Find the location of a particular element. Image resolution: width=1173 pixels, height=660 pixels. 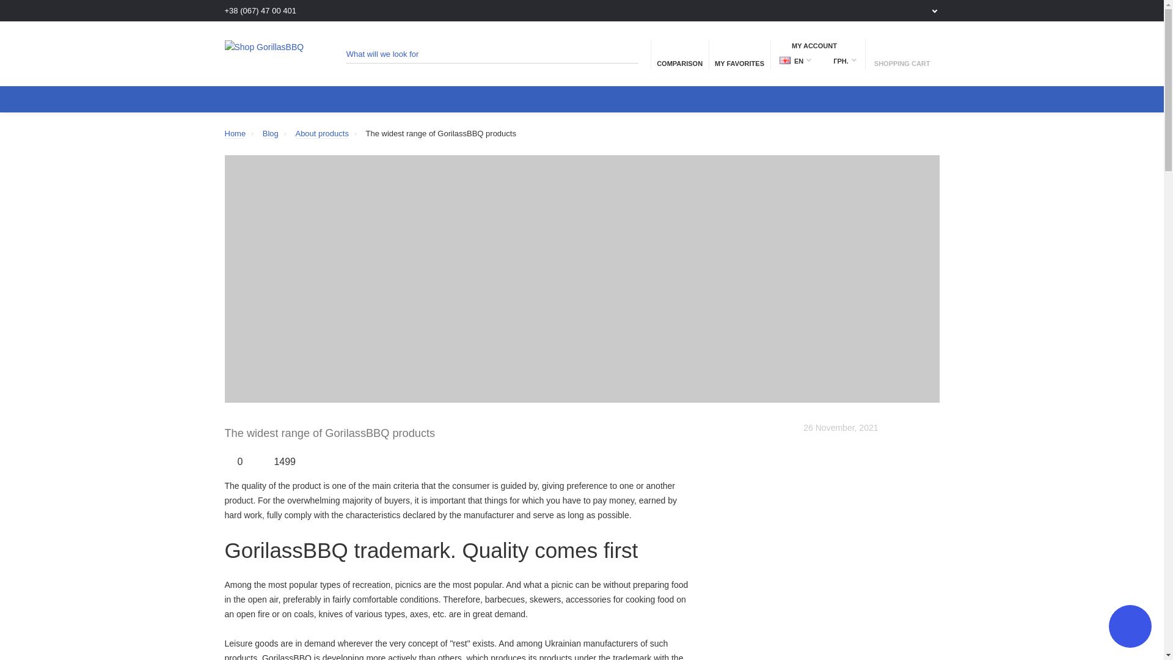

MY FAVORITES is located at coordinates (739, 54).